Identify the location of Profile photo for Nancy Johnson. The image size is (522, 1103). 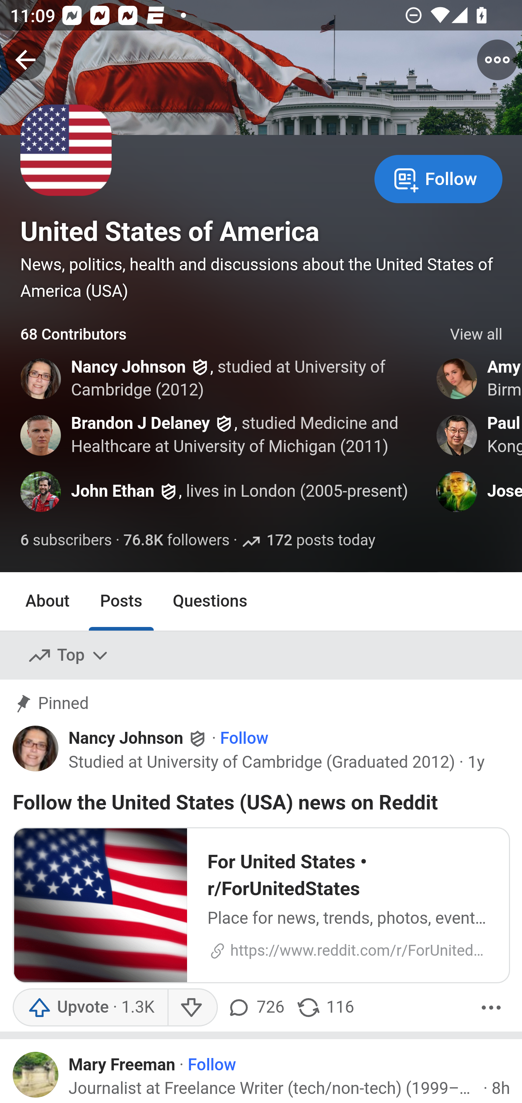
(41, 379).